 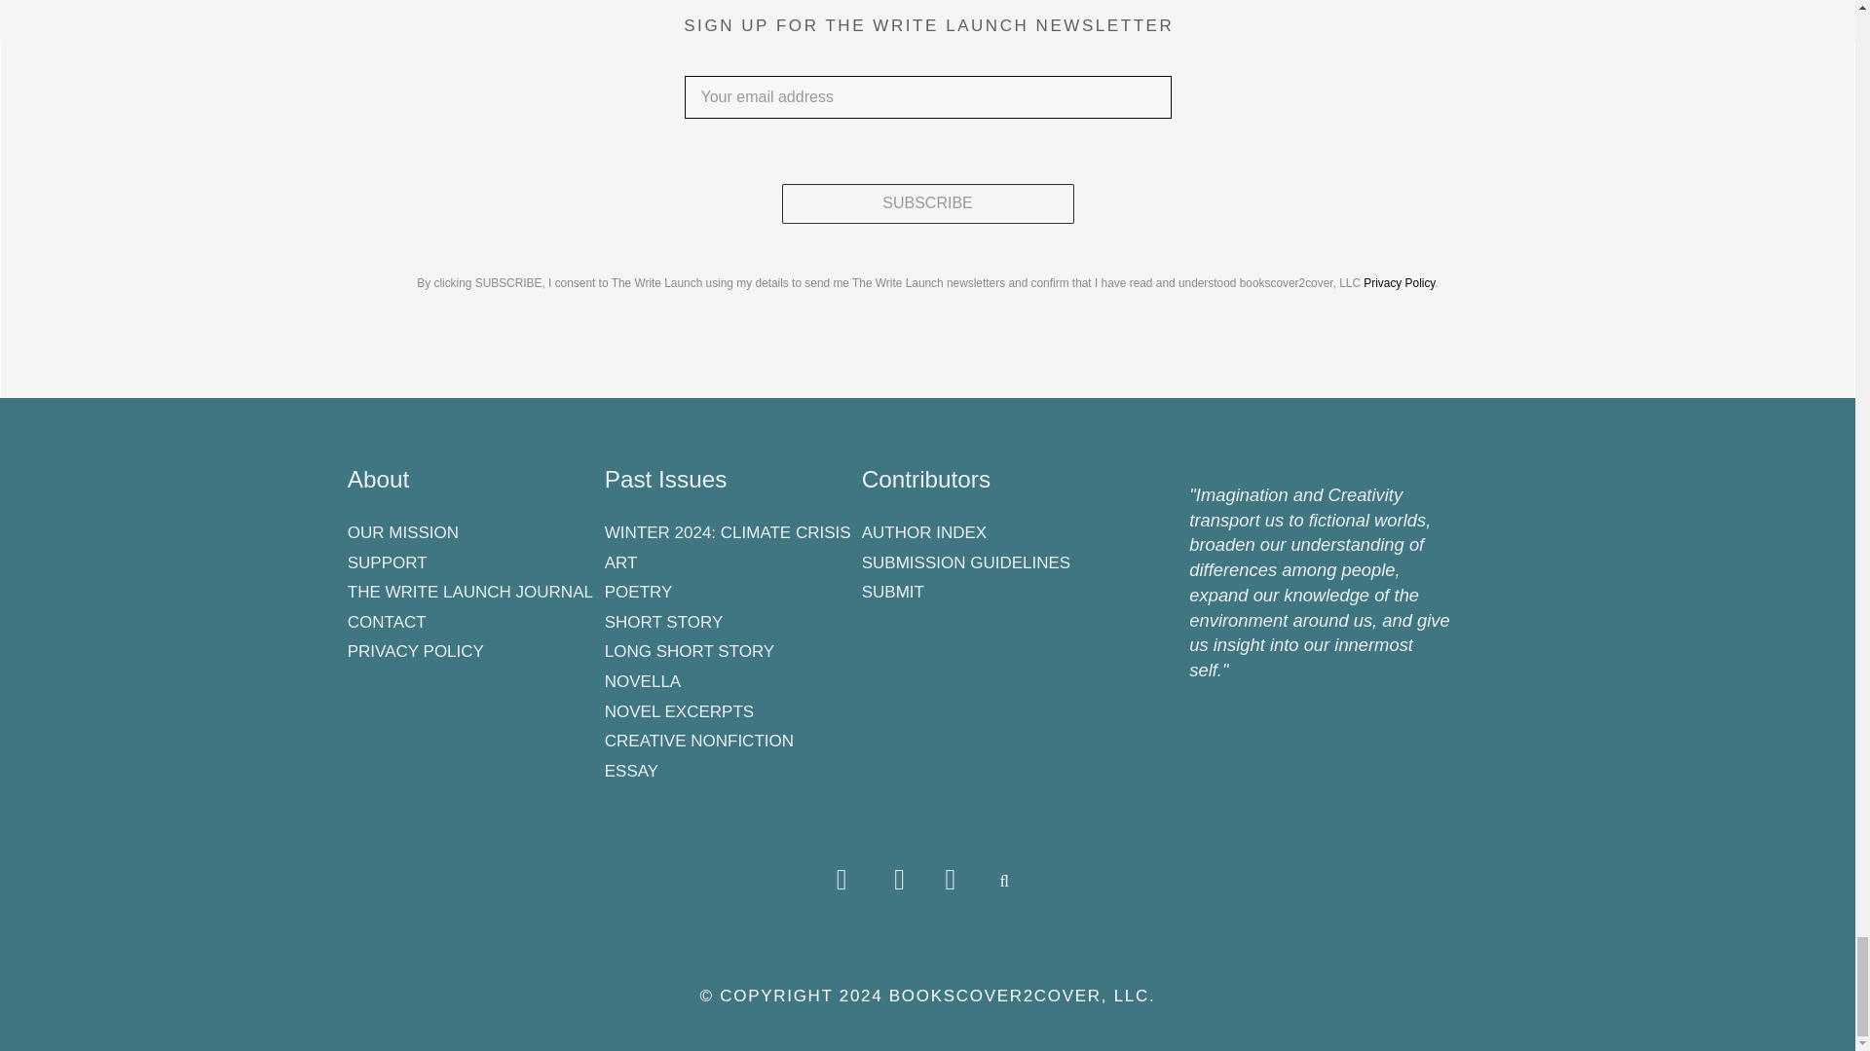 I want to click on OUR MISSION, so click(x=471, y=529).